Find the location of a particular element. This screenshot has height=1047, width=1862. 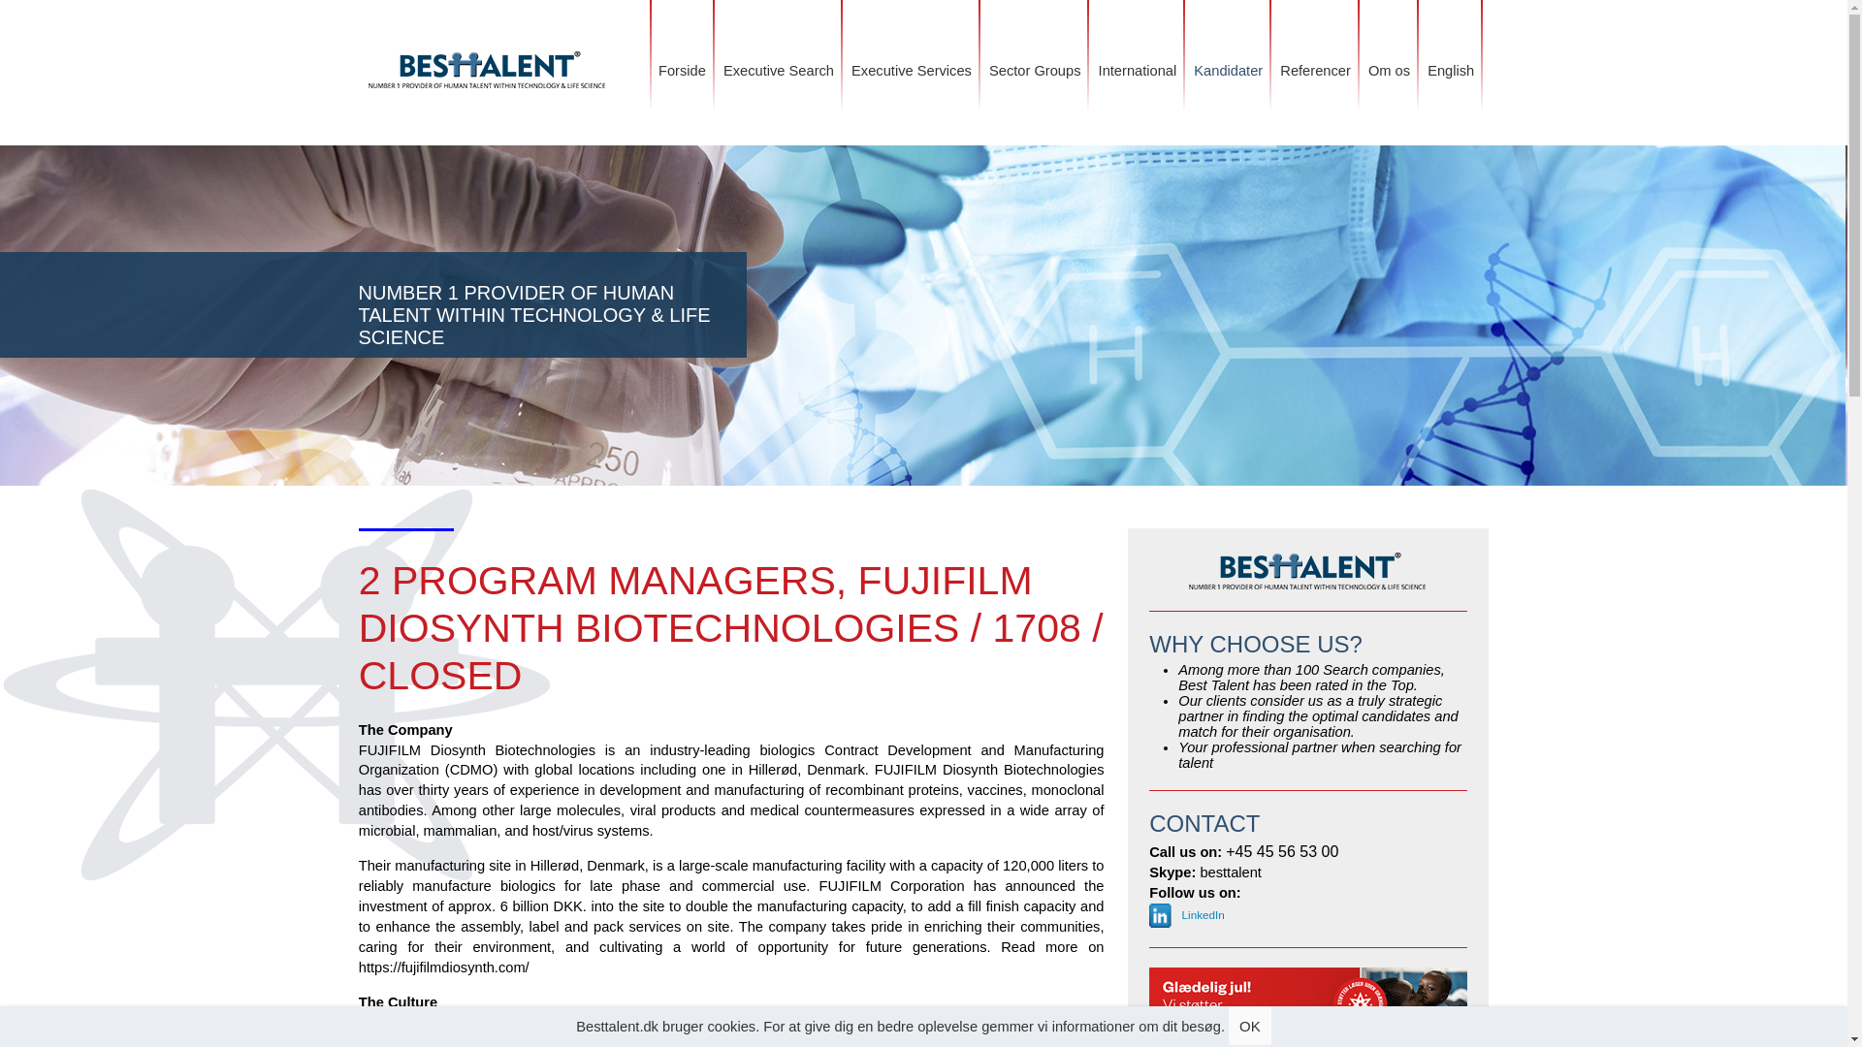

Kandidater is located at coordinates (1228, 48).